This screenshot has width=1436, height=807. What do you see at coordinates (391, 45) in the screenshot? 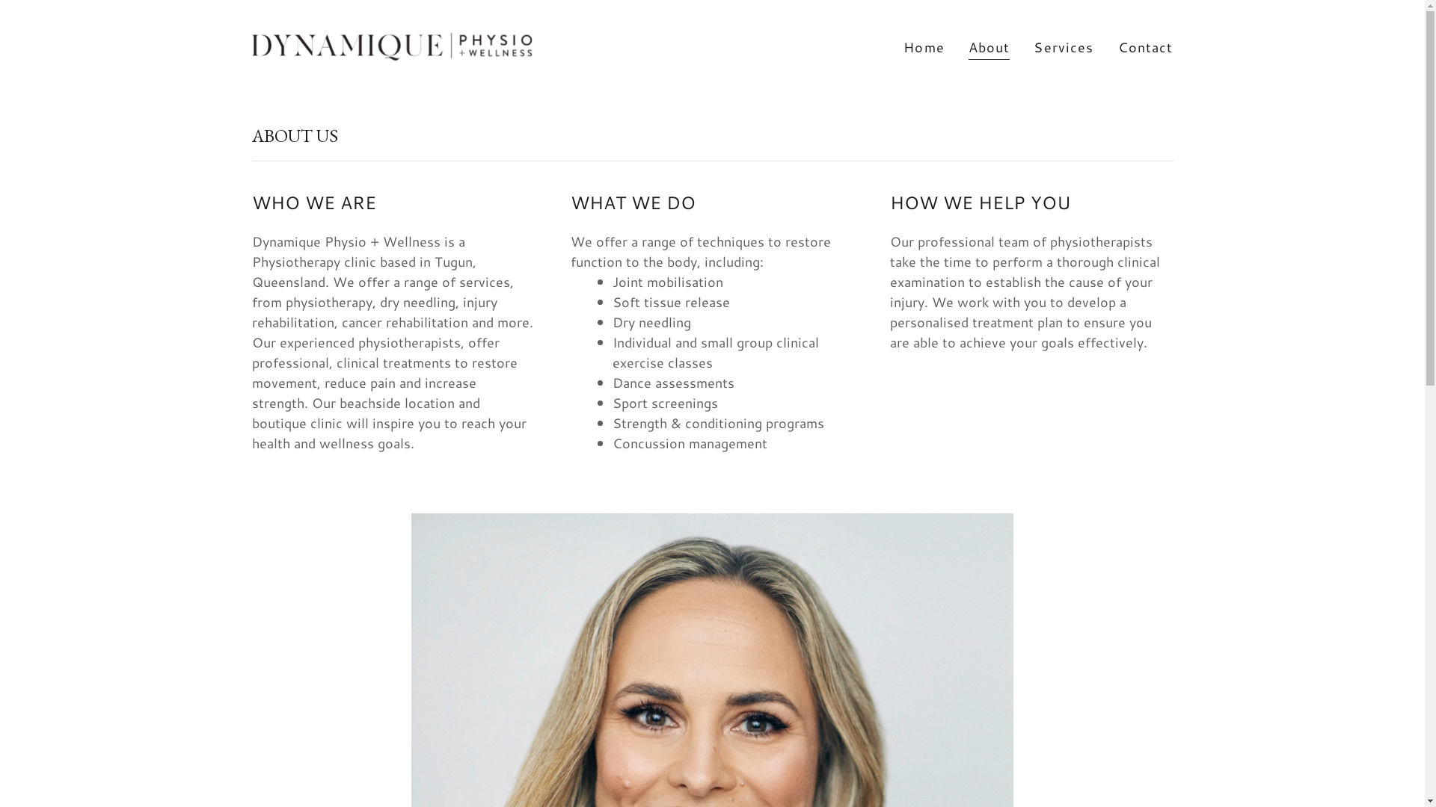
I see `Dynamique Physiotherapy & Wellness` at bounding box center [391, 45].